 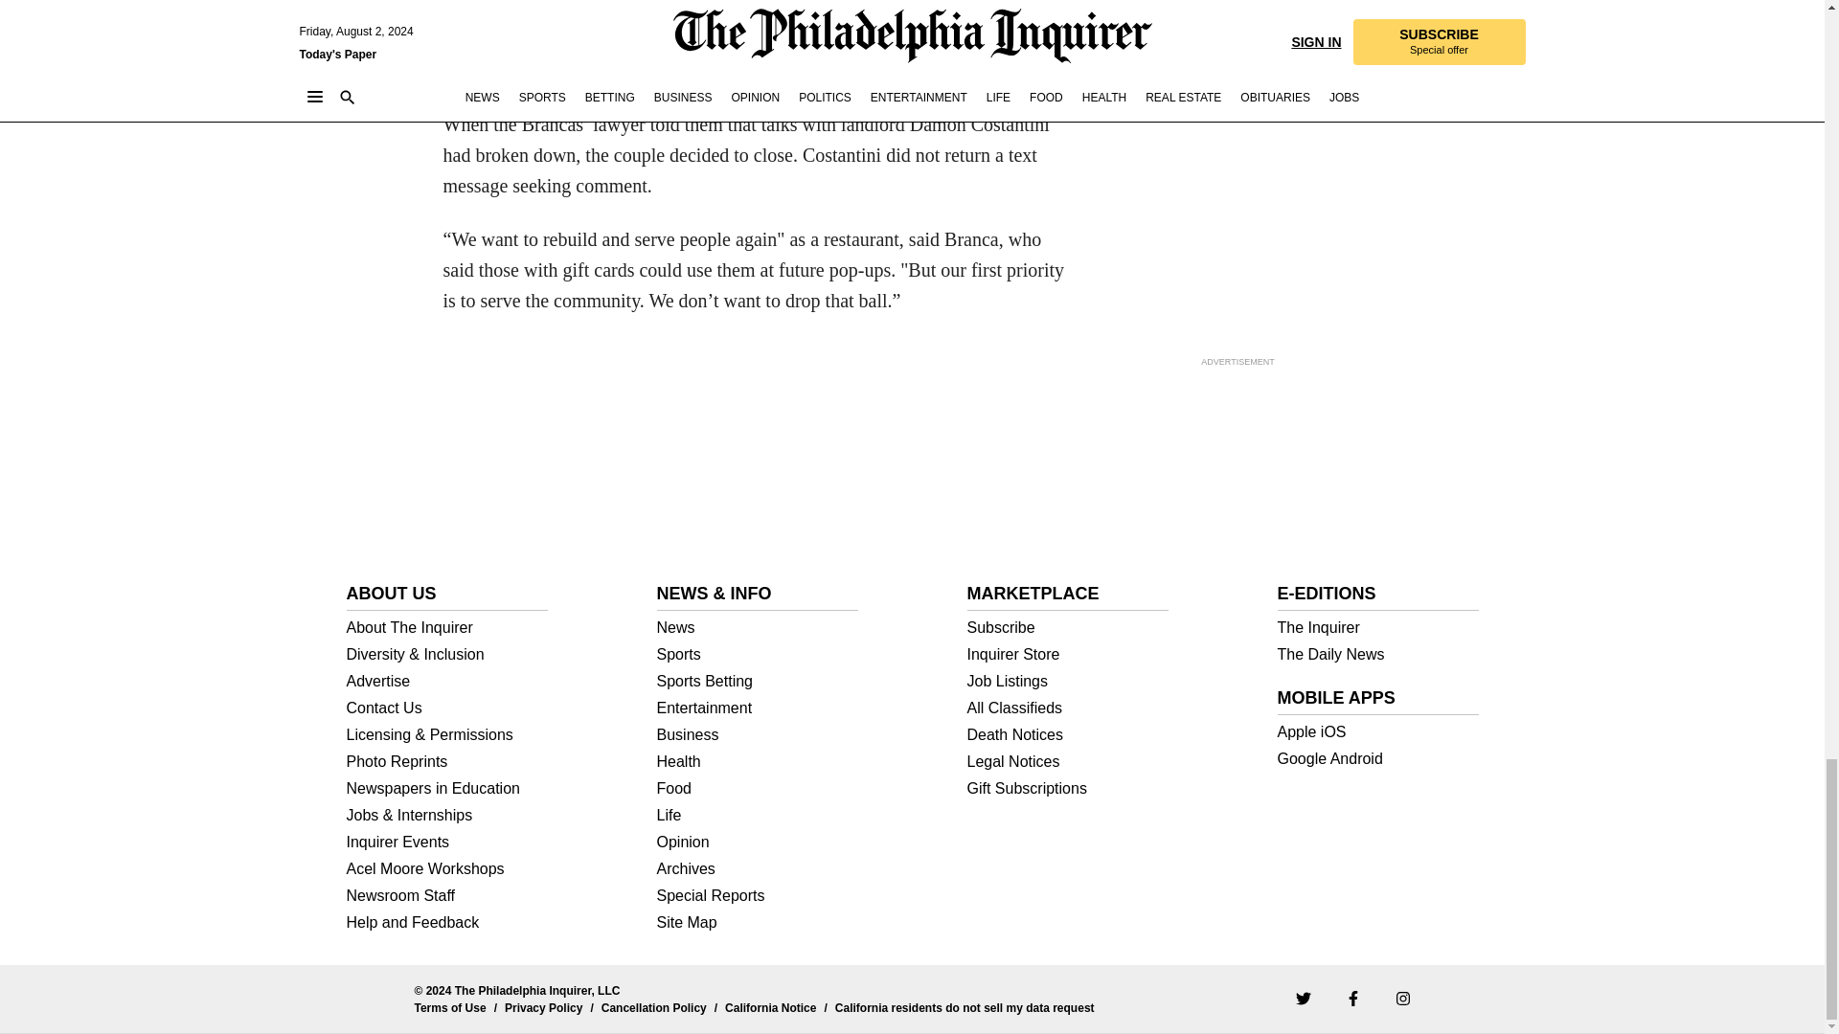 I want to click on Instagram, so click(x=1402, y=998).